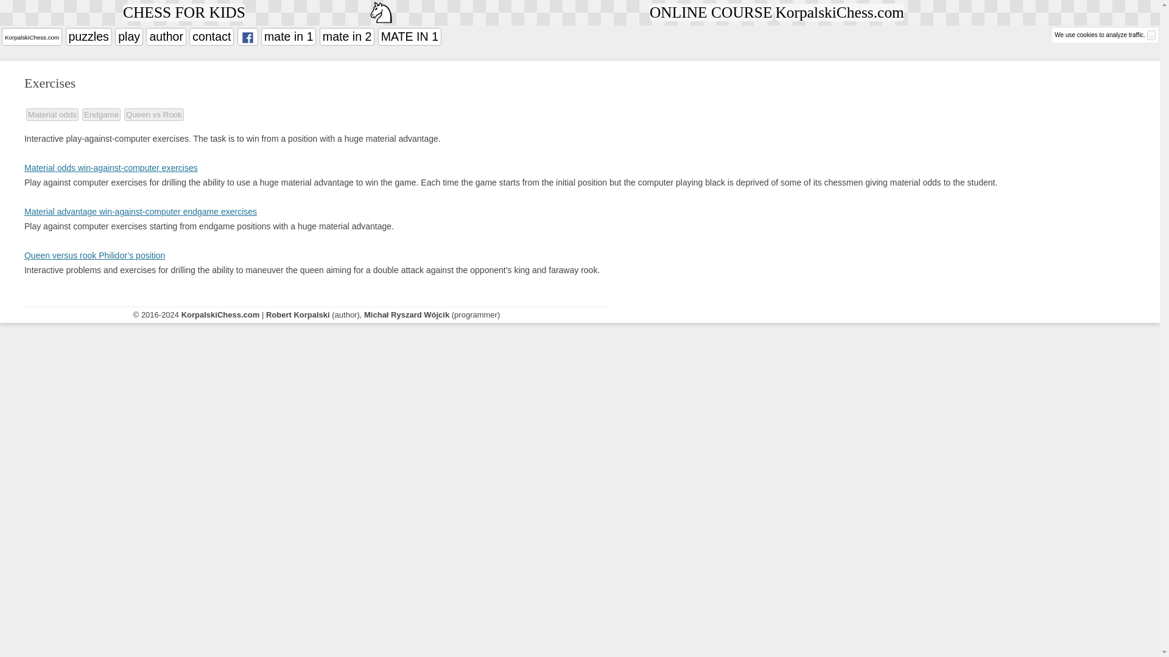  I want to click on KorpalskiChess.com, so click(32, 36).